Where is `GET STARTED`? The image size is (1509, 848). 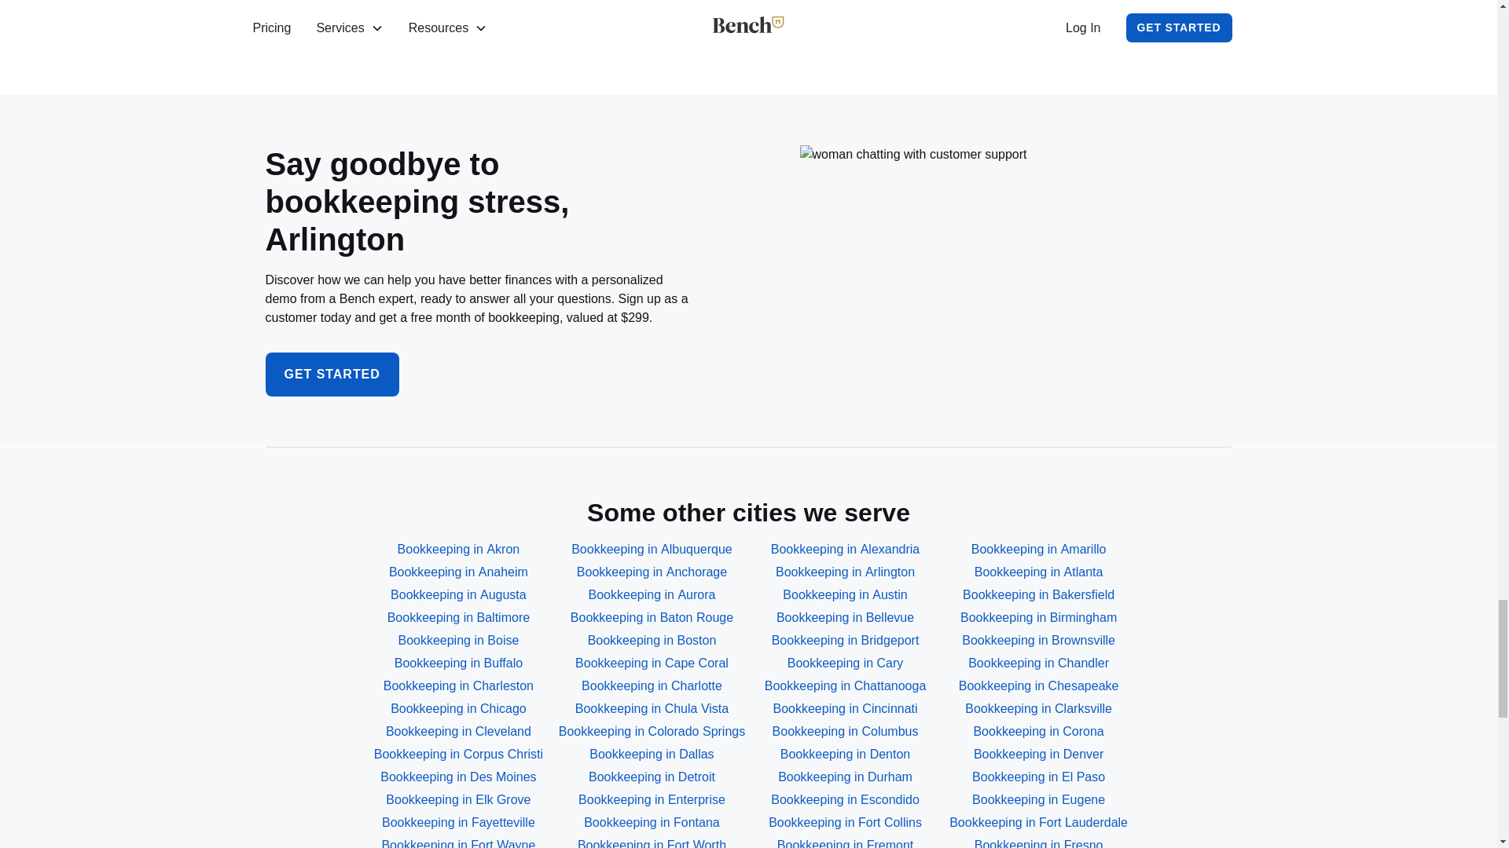 GET STARTED is located at coordinates (458, 618).